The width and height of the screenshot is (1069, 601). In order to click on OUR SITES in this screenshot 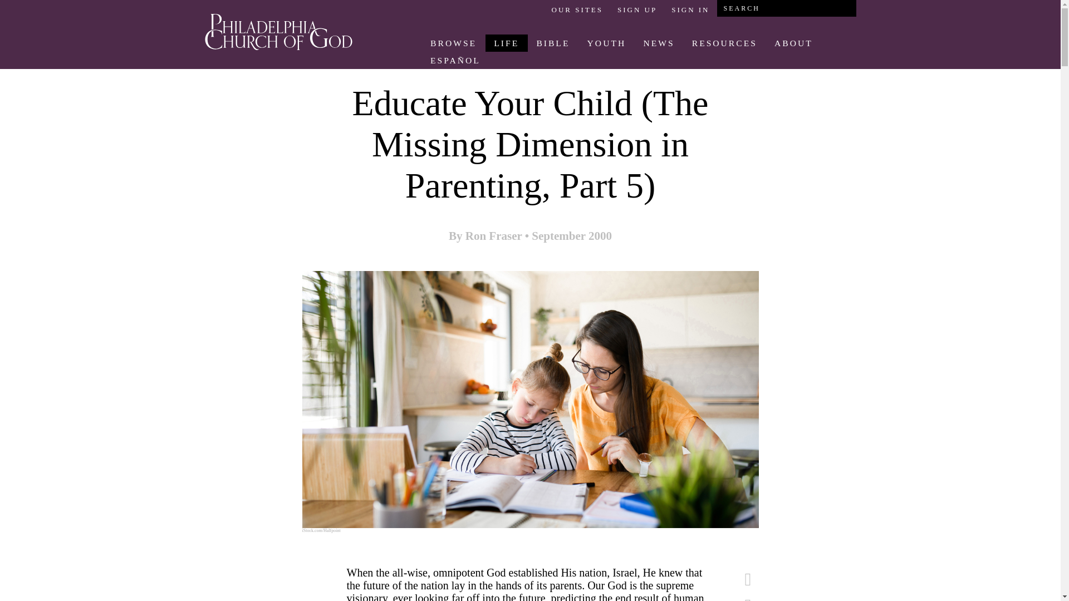, I will do `click(577, 9)`.